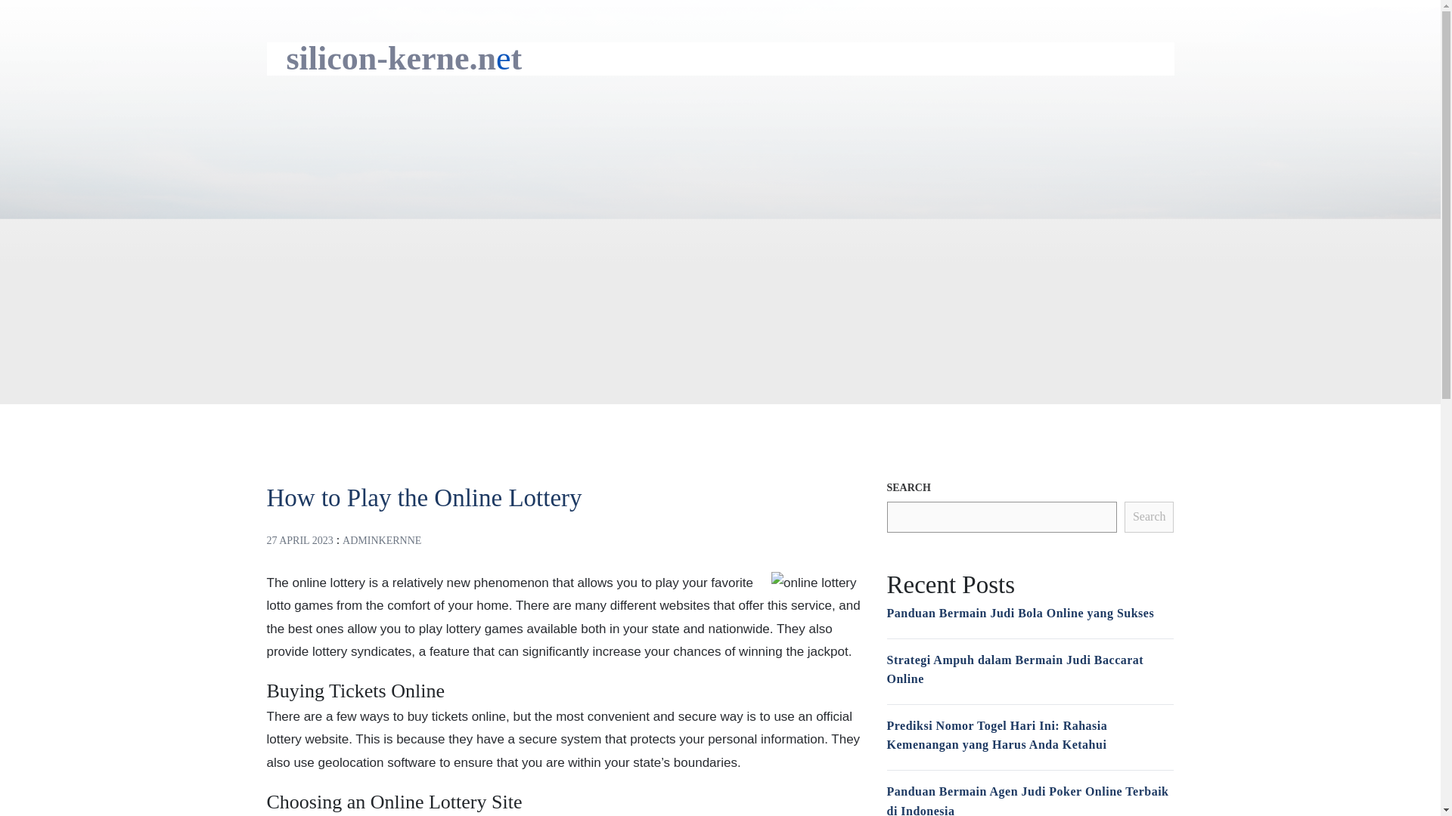 The width and height of the screenshot is (1452, 816). What do you see at coordinates (1027, 800) in the screenshot?
I see `Panduan Bermain Agen Judi Poker Online Terbaik di Indonesia` at bounding box center [1027, 800].